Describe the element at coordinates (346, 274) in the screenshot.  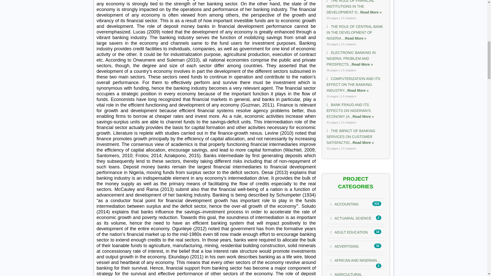
I see `AGRICULTURAL ECONOMICS PROJECT TOPICS AND RESEARCH MATERIALS` at that location.